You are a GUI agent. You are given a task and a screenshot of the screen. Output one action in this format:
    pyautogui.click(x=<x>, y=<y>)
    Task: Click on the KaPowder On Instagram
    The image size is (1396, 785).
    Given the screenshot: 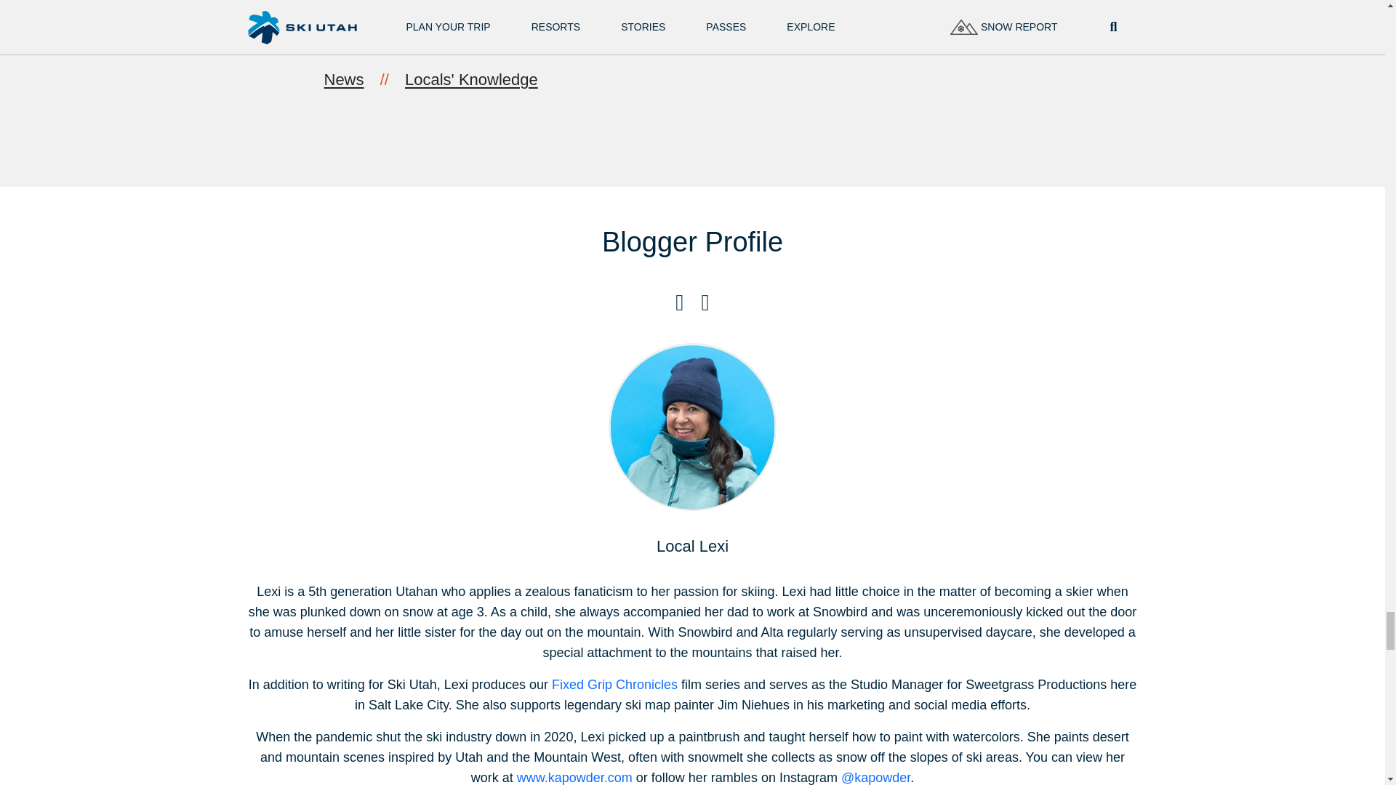 What is the action you would take?
    pyautogui.click(x=875, y=778)
    